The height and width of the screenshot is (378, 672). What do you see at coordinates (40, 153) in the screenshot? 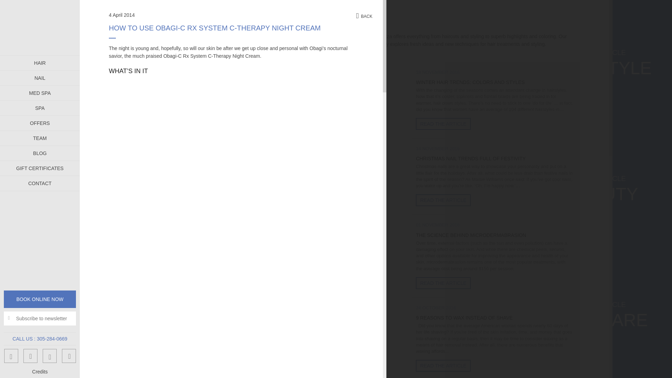
I see `BLOG` at bounding box center [40, 153].